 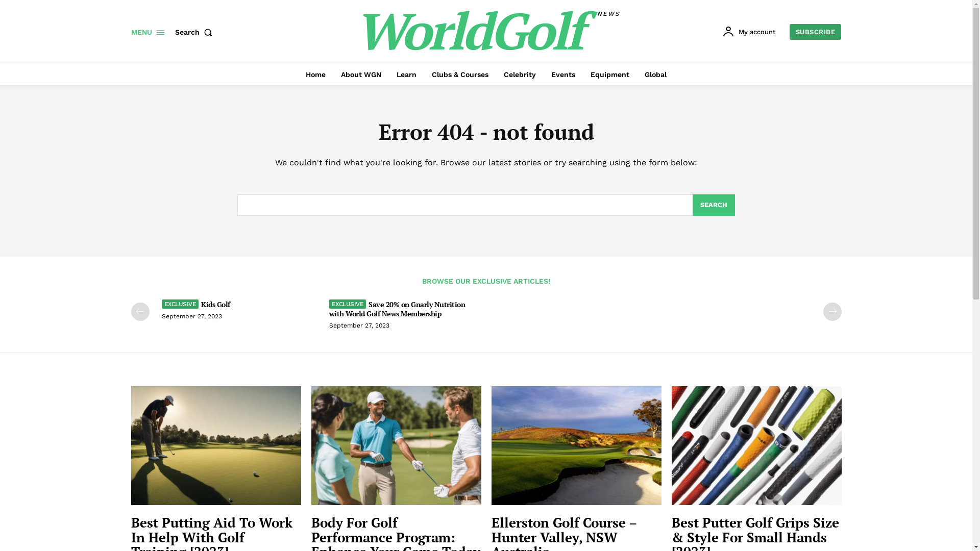 I want to click on SUBSCRIBE, so click(x=816, y=32).